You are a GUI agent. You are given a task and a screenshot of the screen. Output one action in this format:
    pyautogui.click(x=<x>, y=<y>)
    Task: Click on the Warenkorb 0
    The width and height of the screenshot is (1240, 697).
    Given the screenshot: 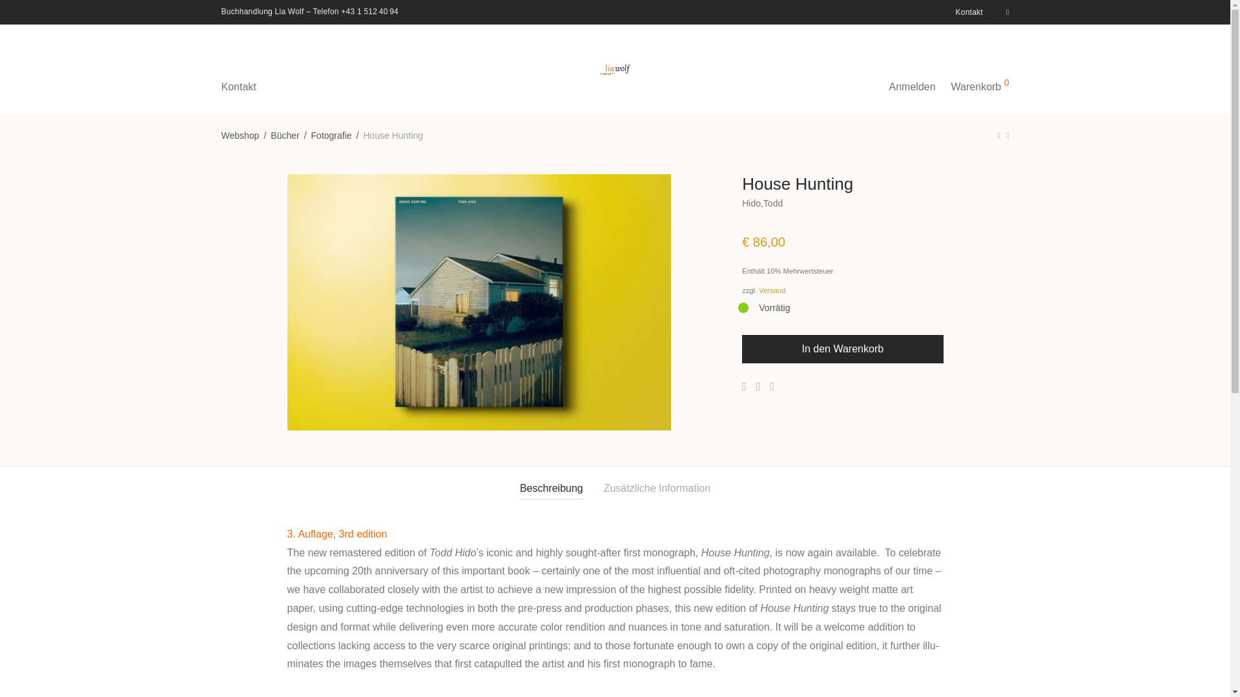 What is the action you would take?
    pyautogui.click(x=980, y=68)
    